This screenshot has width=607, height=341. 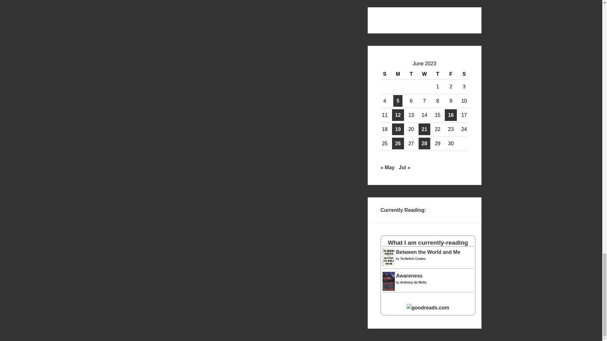 What do you see at coordinates (451, 74) in the screenshot?
I see `Friday` at bounding box center [451, 74].